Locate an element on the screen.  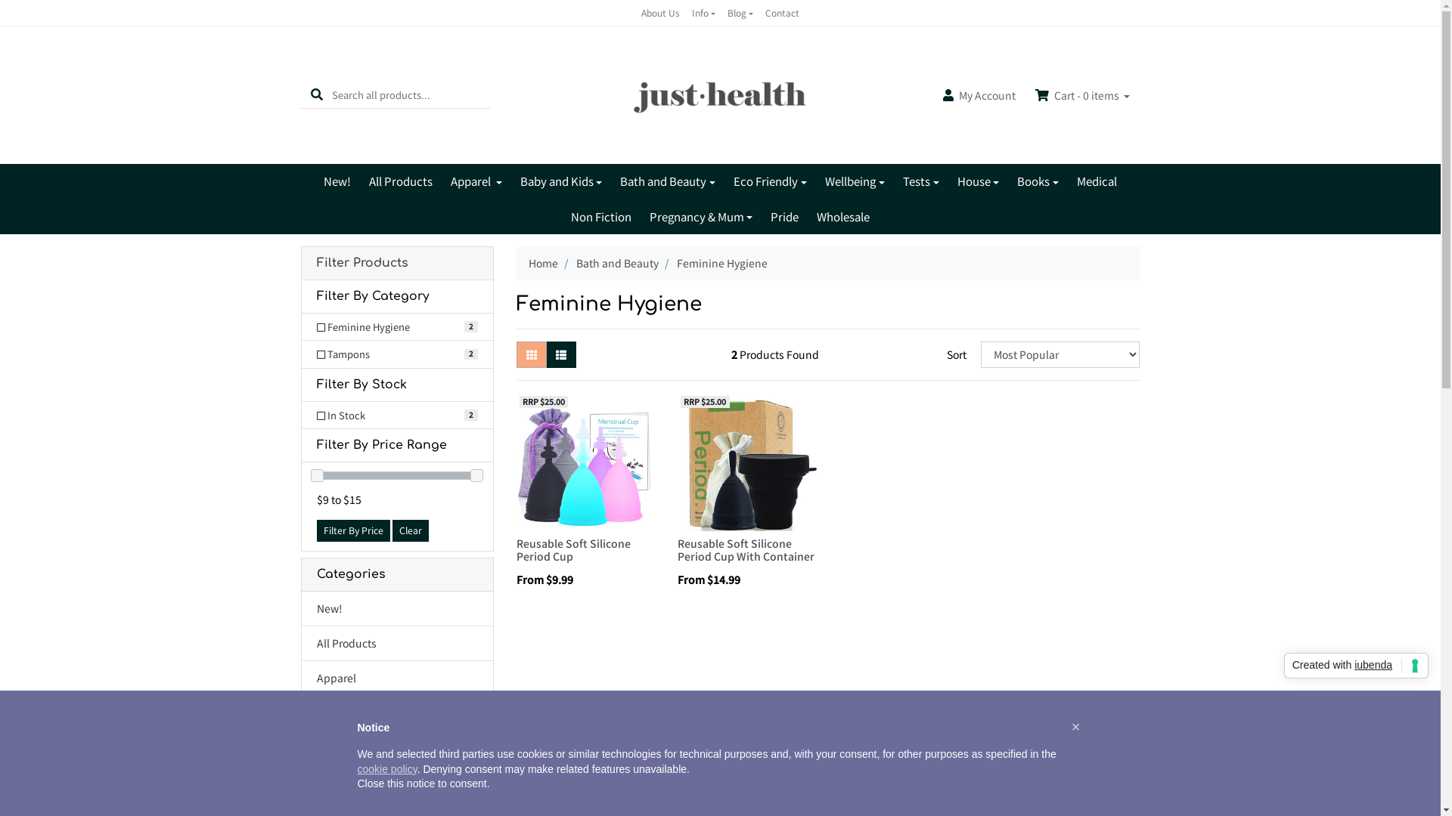
Search is located at coordinates (317, 95).